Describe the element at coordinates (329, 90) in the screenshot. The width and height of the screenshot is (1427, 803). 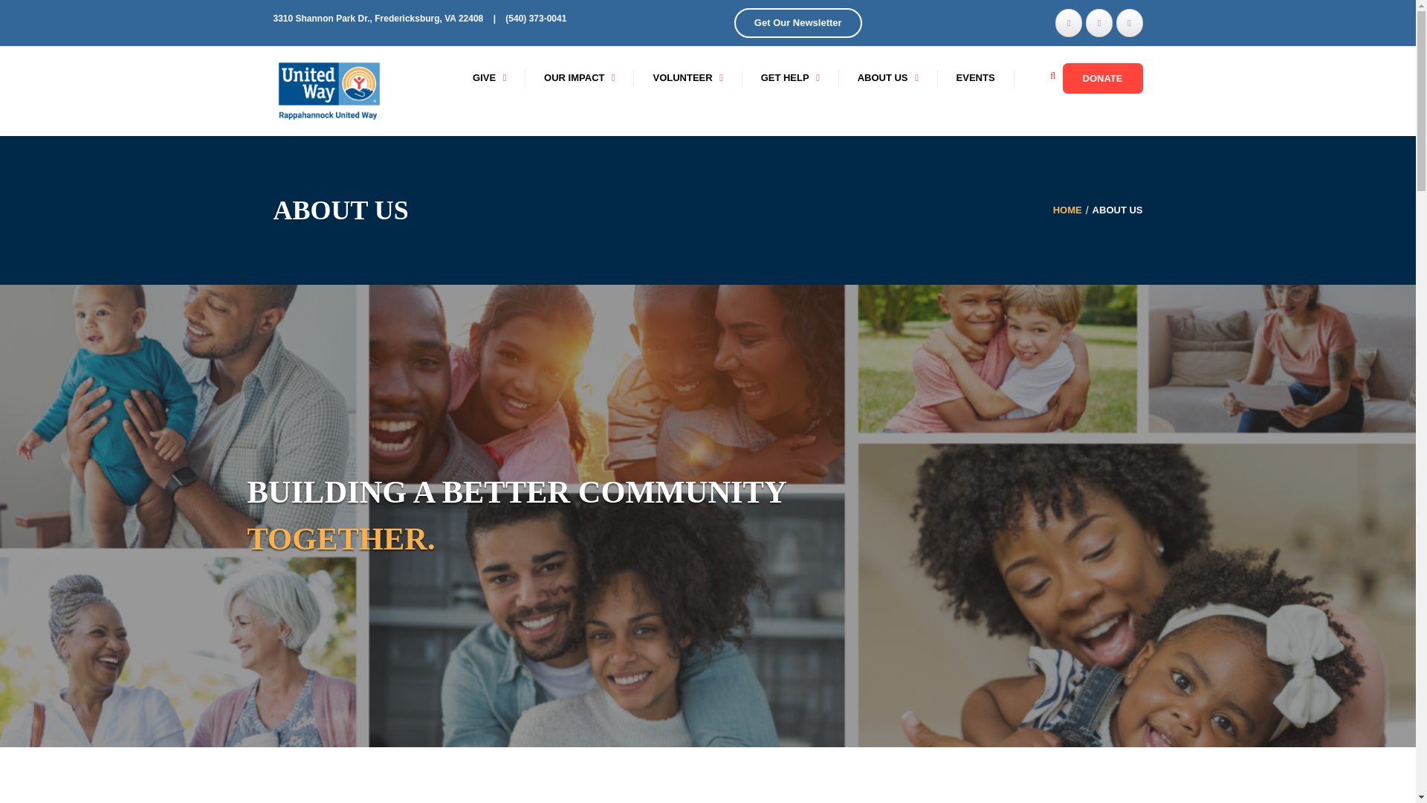
I see `Rappahannock United Way - Making a Difference` at that location.